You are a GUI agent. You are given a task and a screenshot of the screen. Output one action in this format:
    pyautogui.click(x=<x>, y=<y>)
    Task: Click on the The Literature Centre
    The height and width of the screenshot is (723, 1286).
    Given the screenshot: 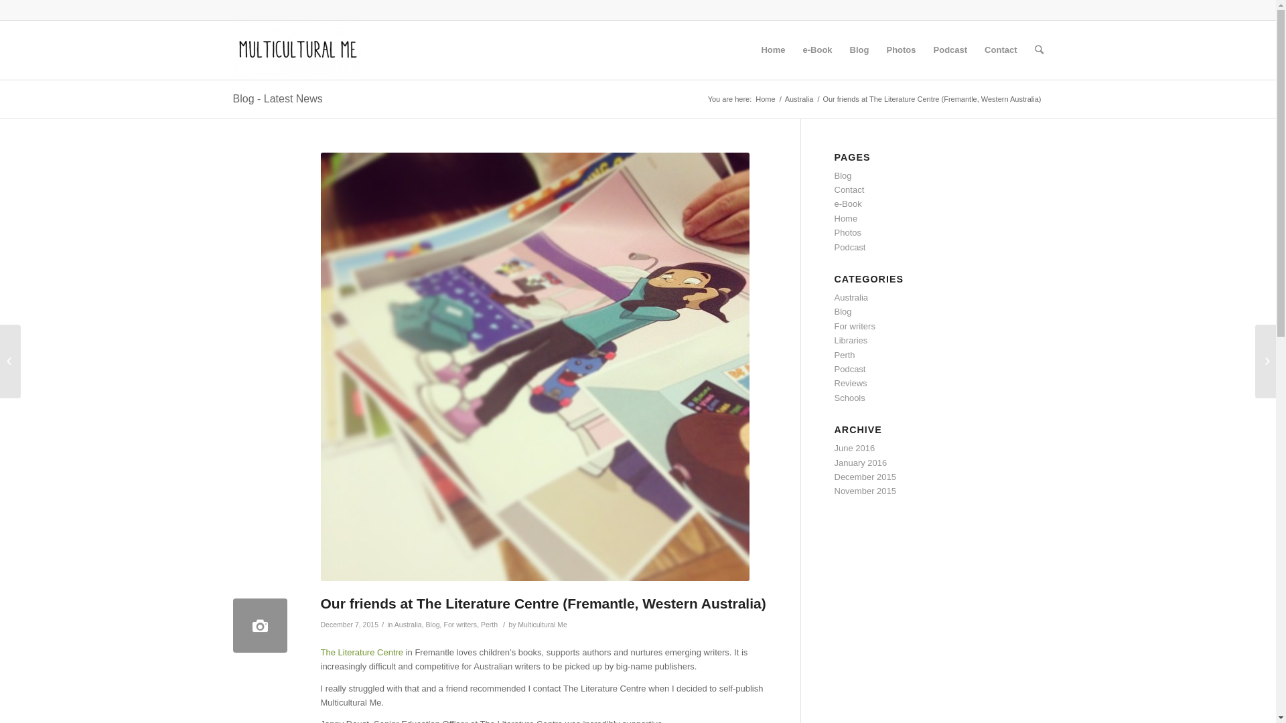 What is the action you would take?
    pyautogui.click(x=362, y=652)
    